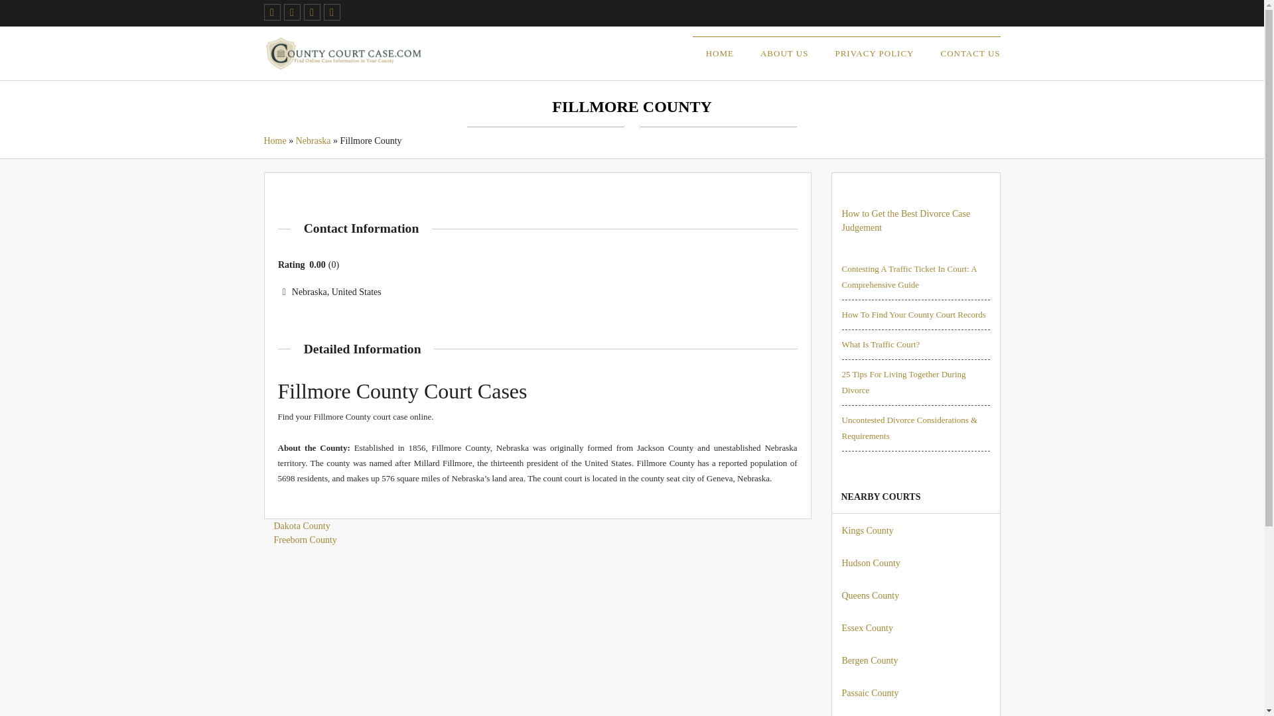 This screenshot has height=716, width=1274. I want to click on Bergen County, so click(869, 660).